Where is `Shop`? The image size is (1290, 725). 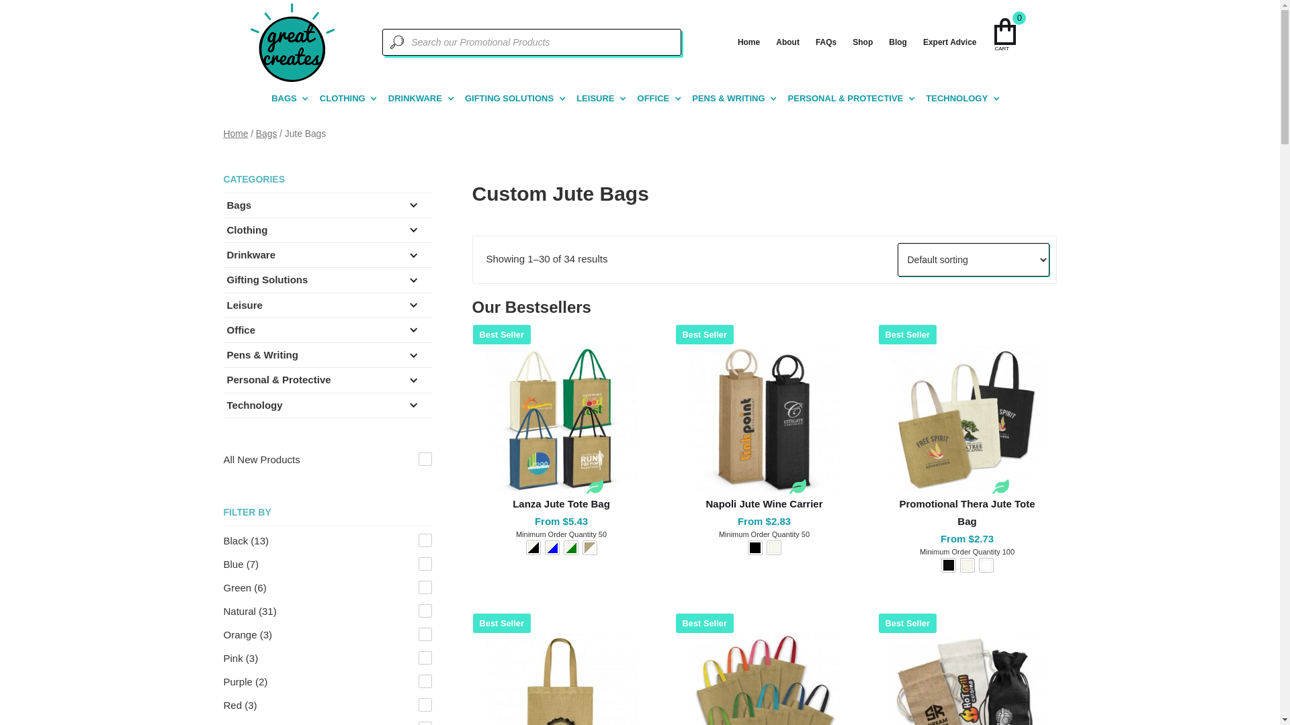
Shop is located at coordinates (863, 42).